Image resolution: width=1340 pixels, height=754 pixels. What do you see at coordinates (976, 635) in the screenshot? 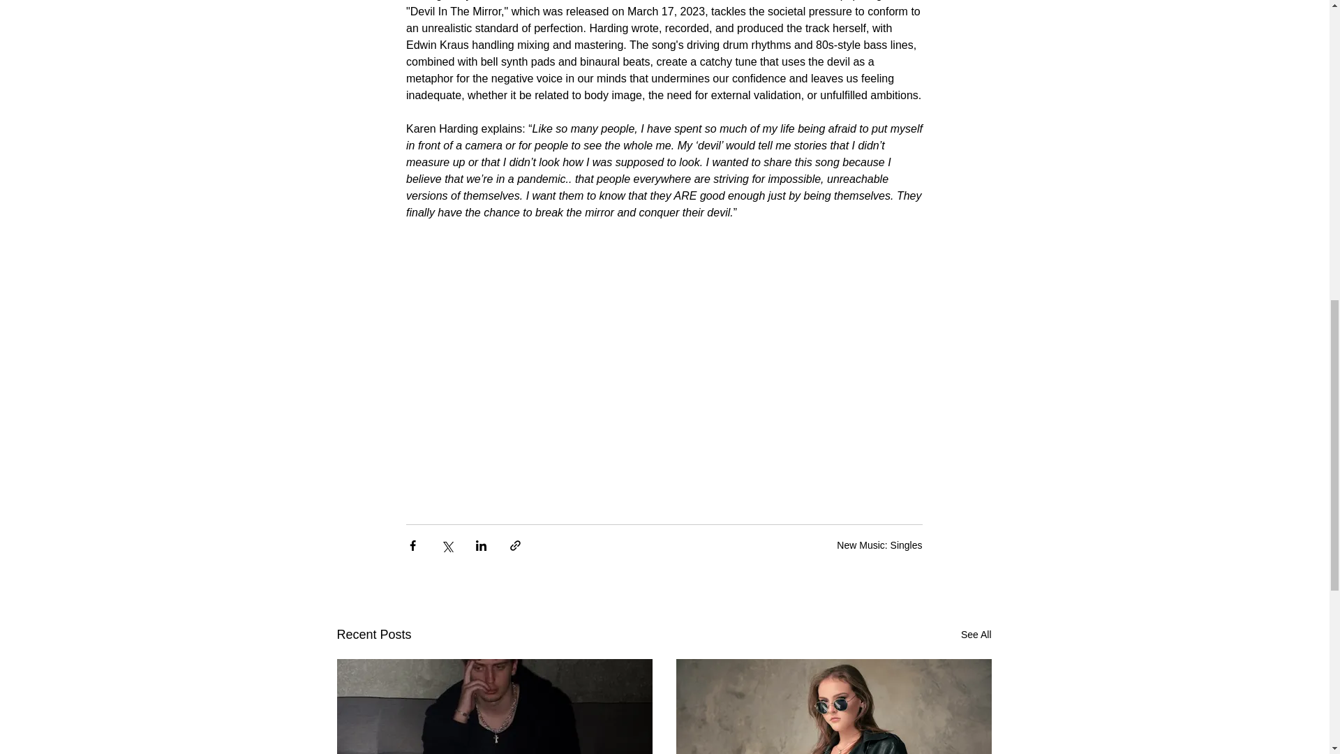
I see `See All` at bounding box center [976, 635].